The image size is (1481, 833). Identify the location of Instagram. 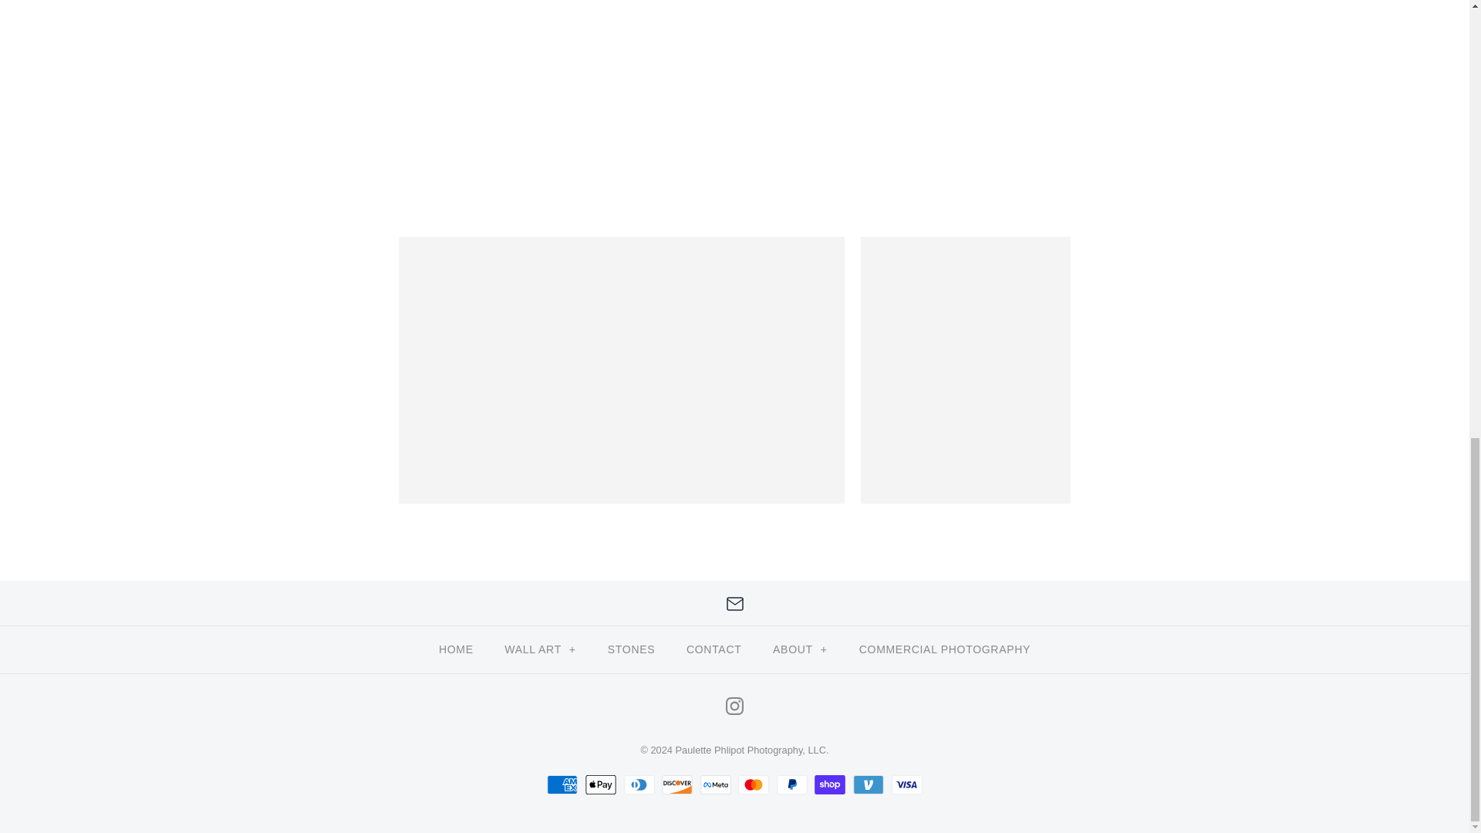
(734, 705).